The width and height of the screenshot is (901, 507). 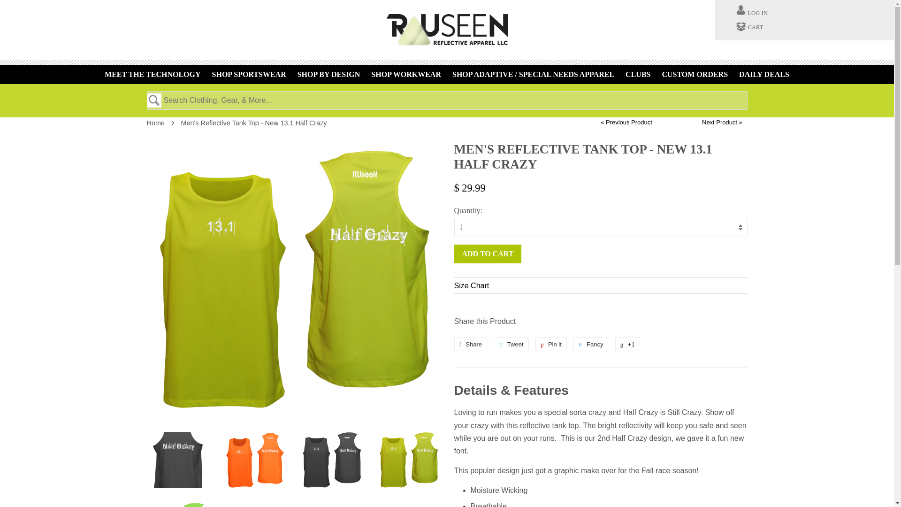 What do you see at coordinates (756, 27) in the screenshot?
I see `CART` at bounding box center [756, 27].